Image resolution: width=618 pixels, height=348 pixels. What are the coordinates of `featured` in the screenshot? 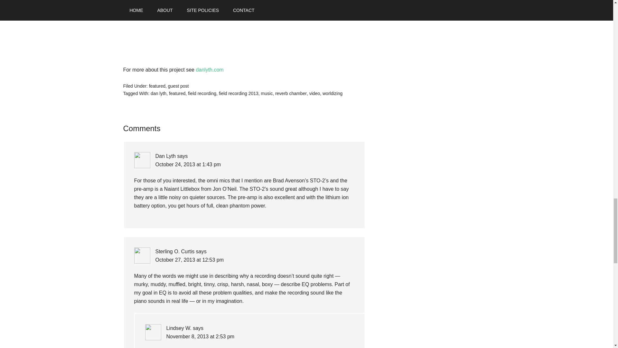 It's located at (157, 86).